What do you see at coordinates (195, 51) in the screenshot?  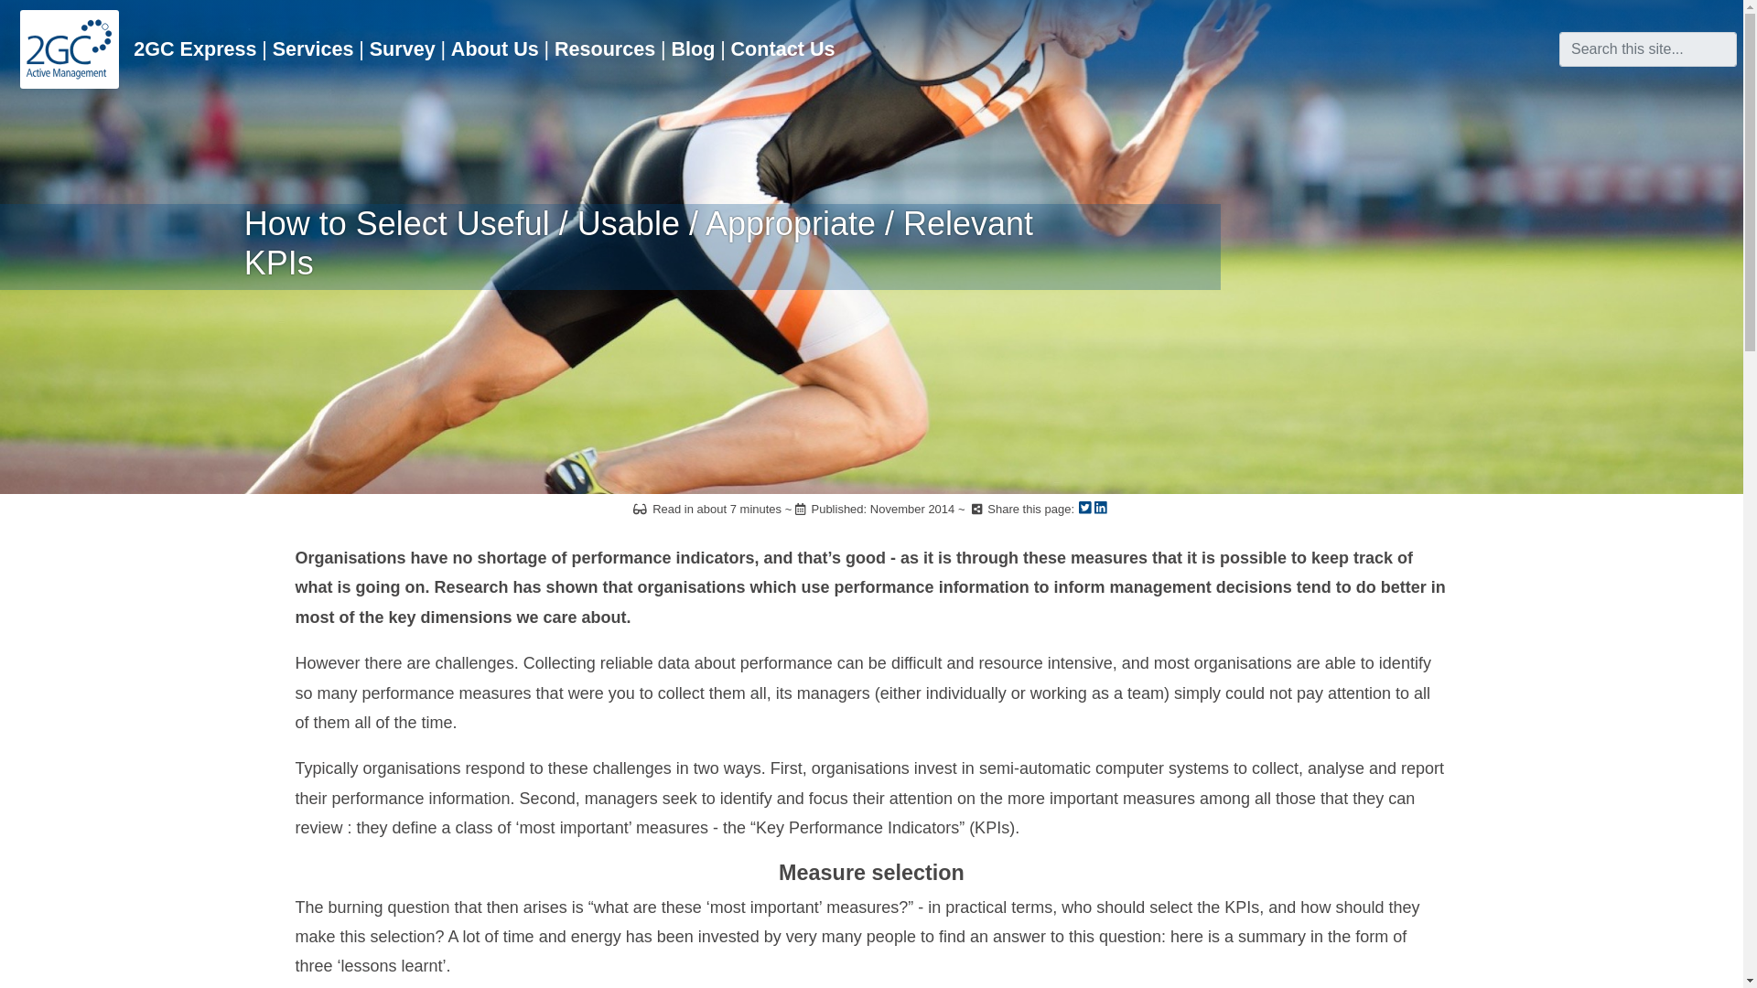 I see `2GC Express` at bounding box center [195, 51].